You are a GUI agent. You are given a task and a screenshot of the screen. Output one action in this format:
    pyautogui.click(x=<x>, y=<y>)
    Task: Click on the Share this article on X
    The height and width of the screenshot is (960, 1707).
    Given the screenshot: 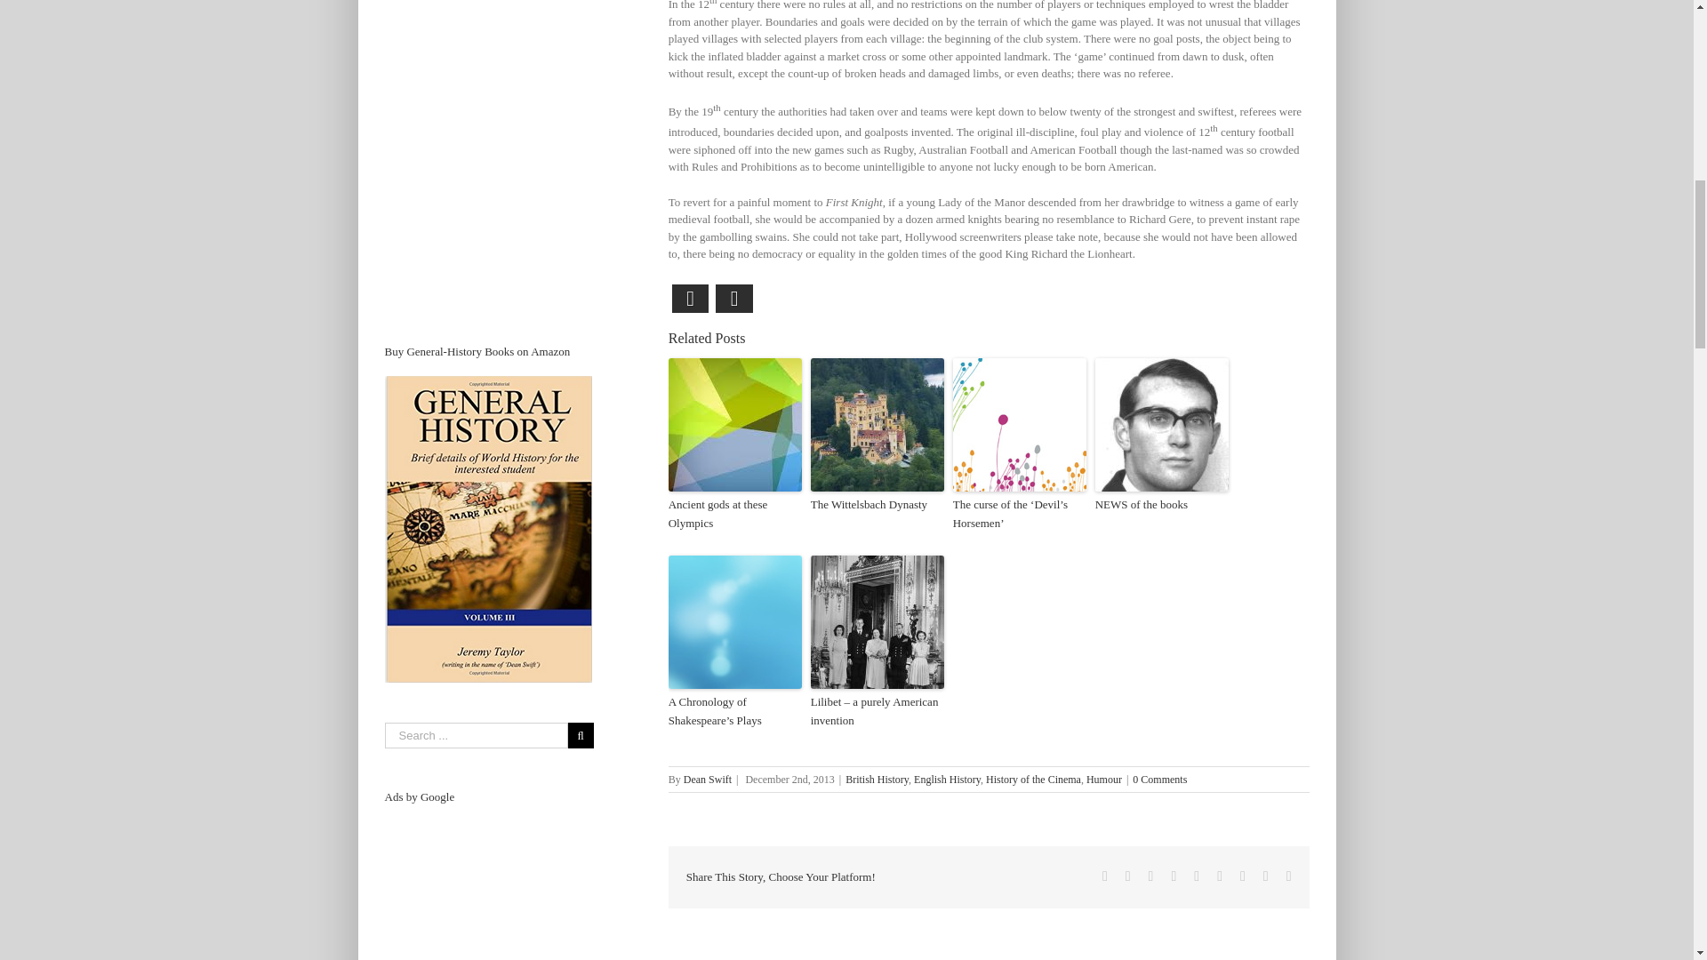 What is the action you would take?
    pyautogui.click(x=733, y=299)
    